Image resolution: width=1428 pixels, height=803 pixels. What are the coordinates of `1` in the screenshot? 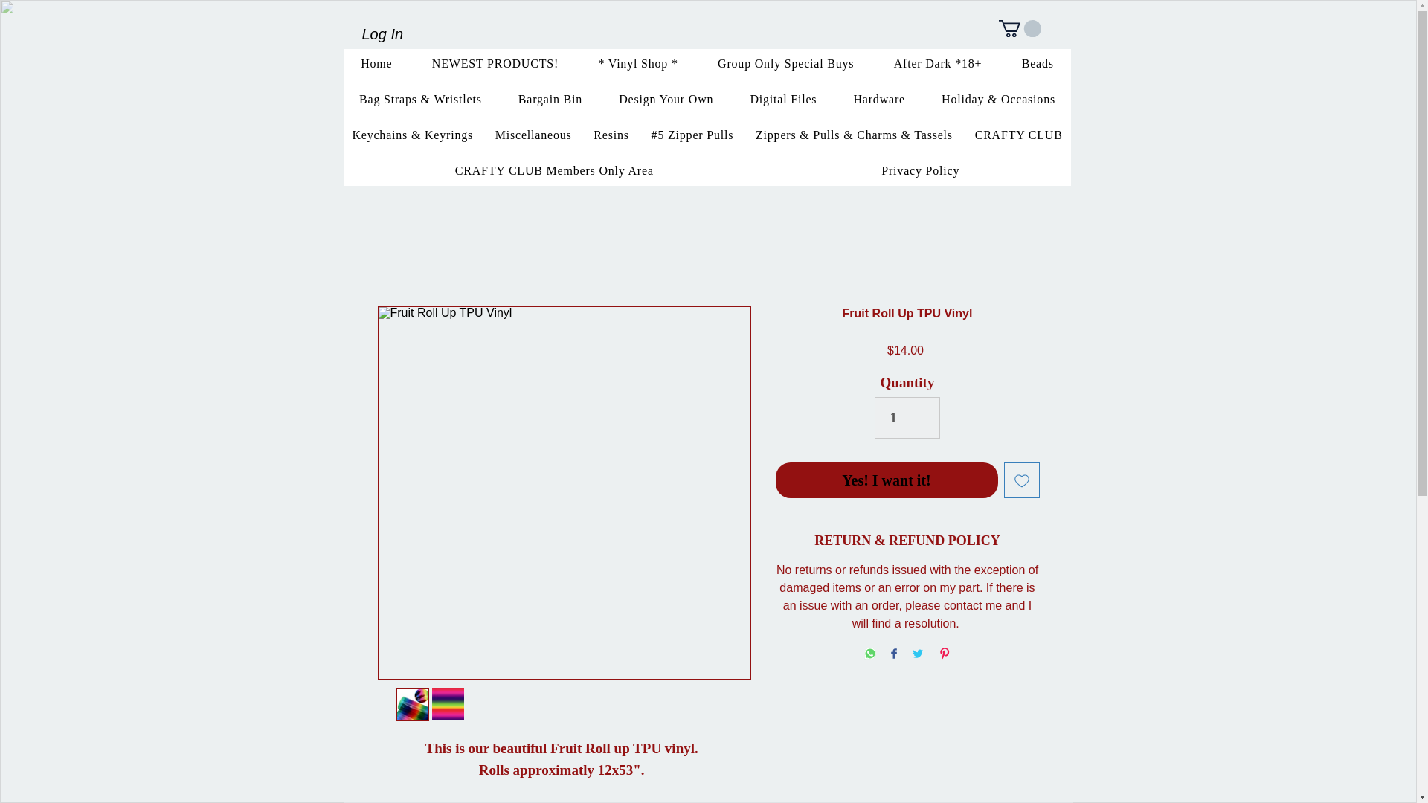 It's located at (907, 416).